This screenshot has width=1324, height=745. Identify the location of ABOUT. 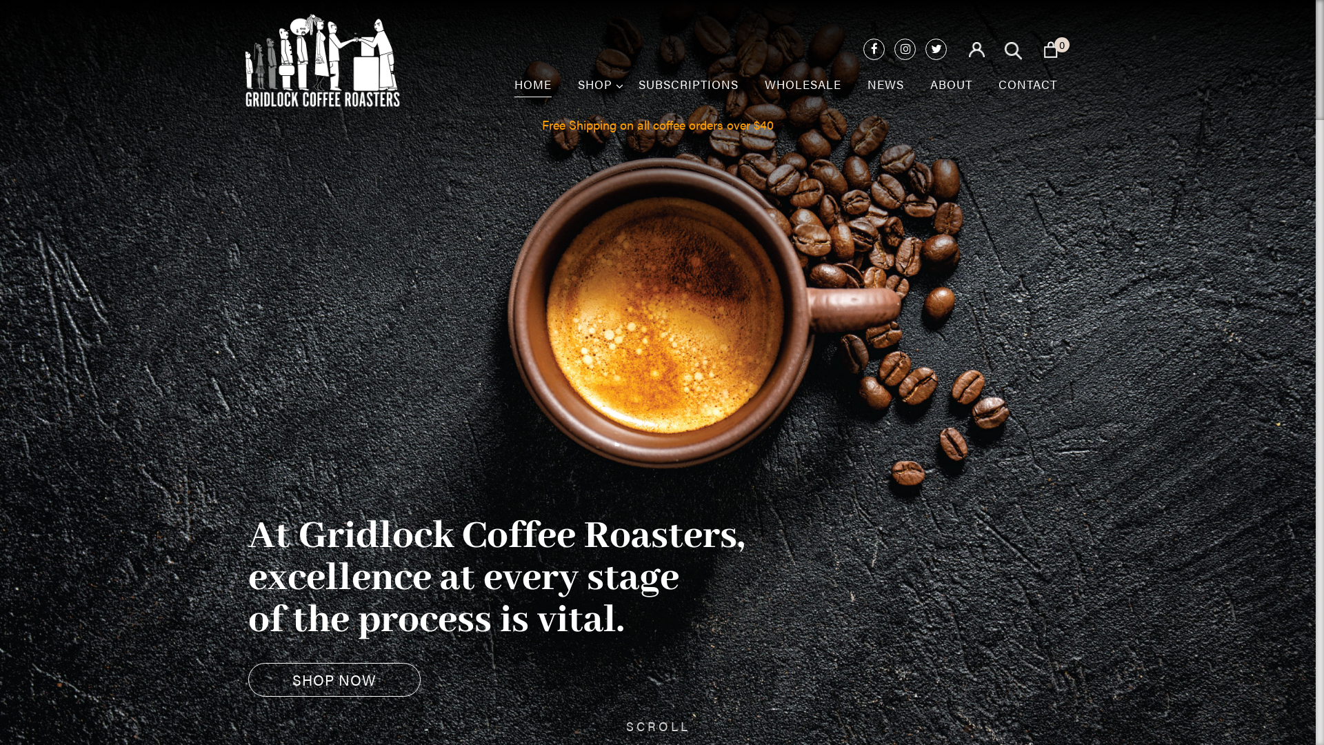
(952, 92).